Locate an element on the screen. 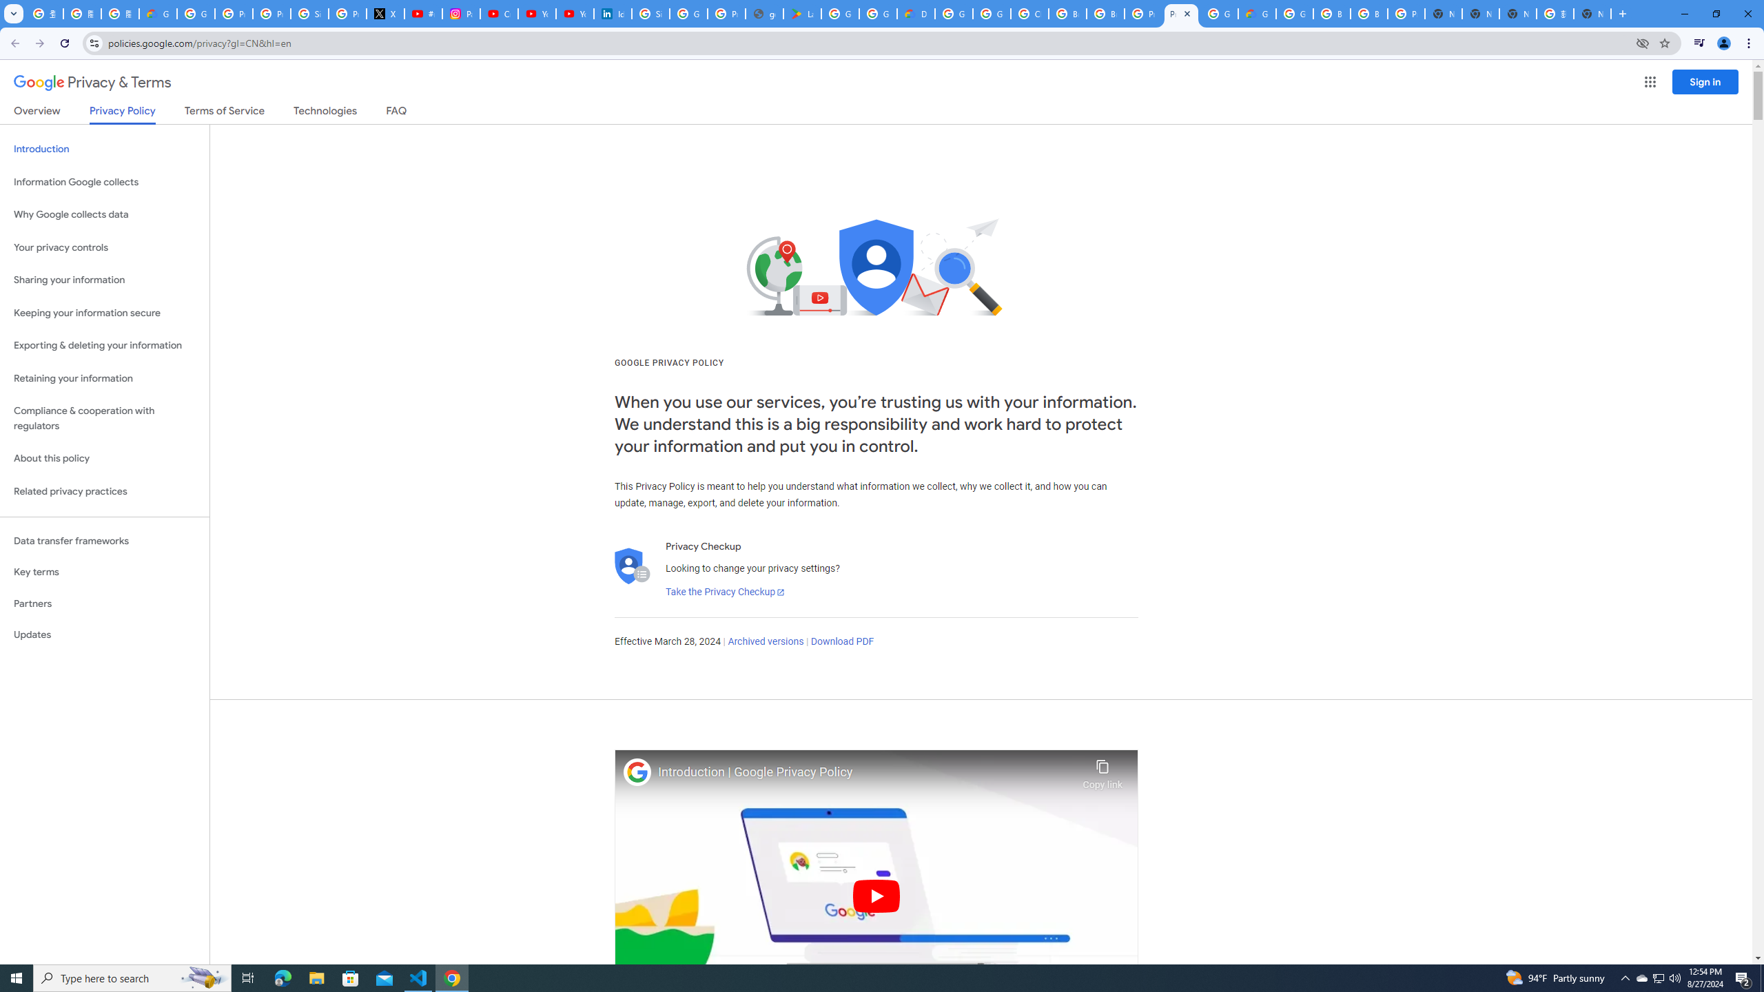 This screenshot has width=1764, height=992. Partners is located at coordinates (105, 603).